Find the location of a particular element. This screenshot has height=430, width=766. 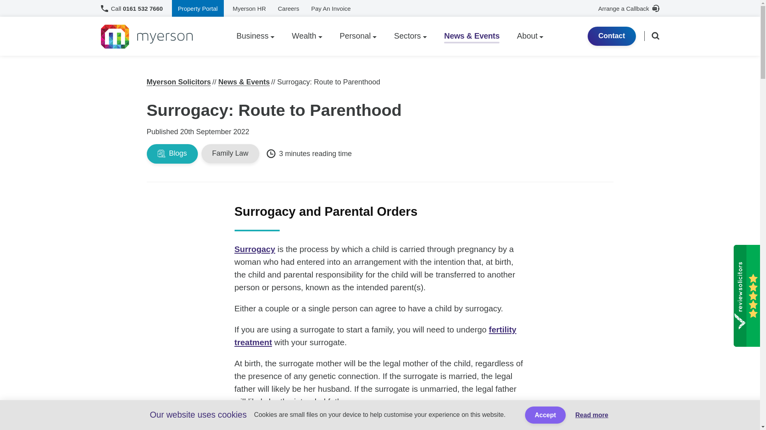

Arrange a Callback is located at coordinates (628, 8).